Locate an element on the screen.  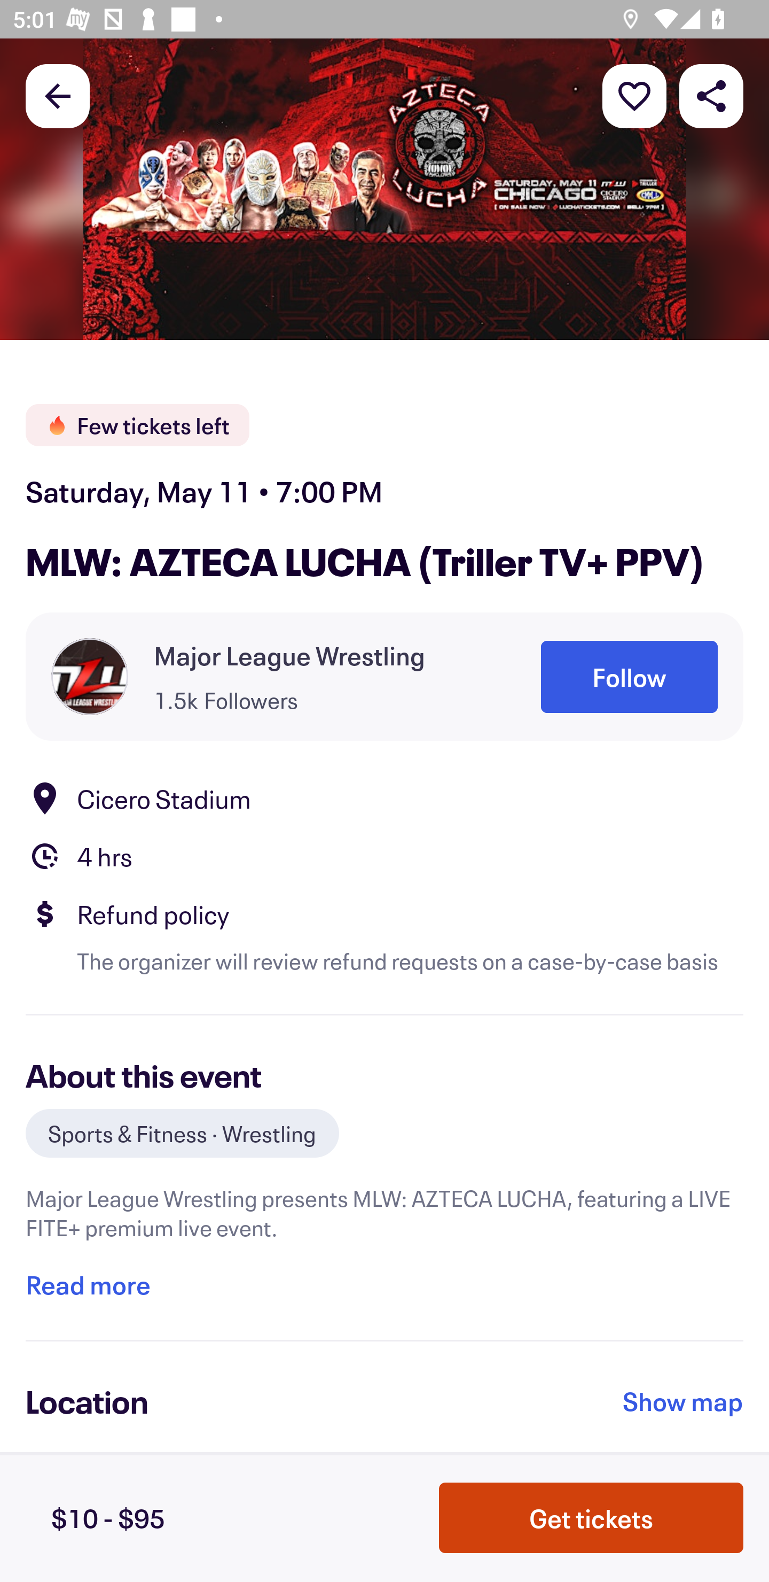
Back is located at coordinates (58, 95).